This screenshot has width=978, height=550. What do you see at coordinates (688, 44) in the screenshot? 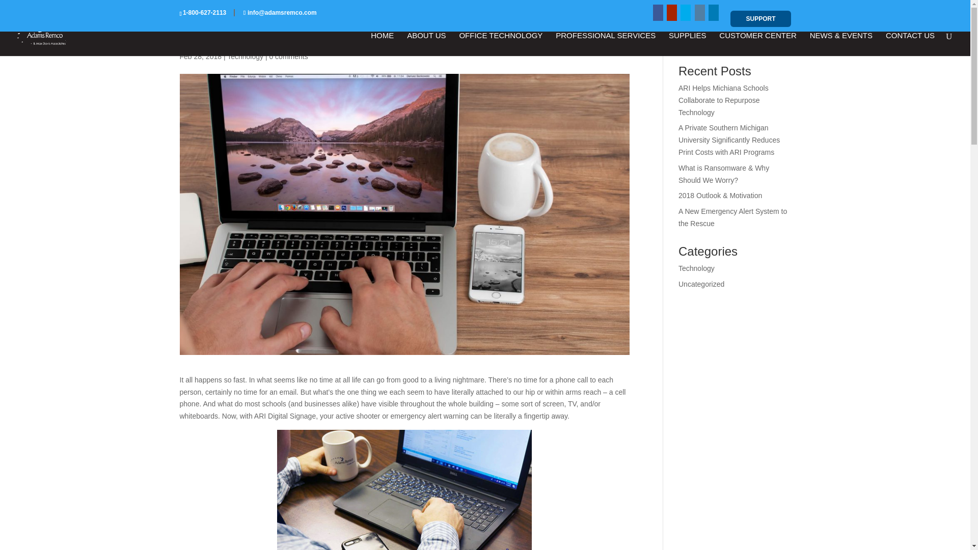
I see `SUPPLIES` at bounding box center [688, 44].